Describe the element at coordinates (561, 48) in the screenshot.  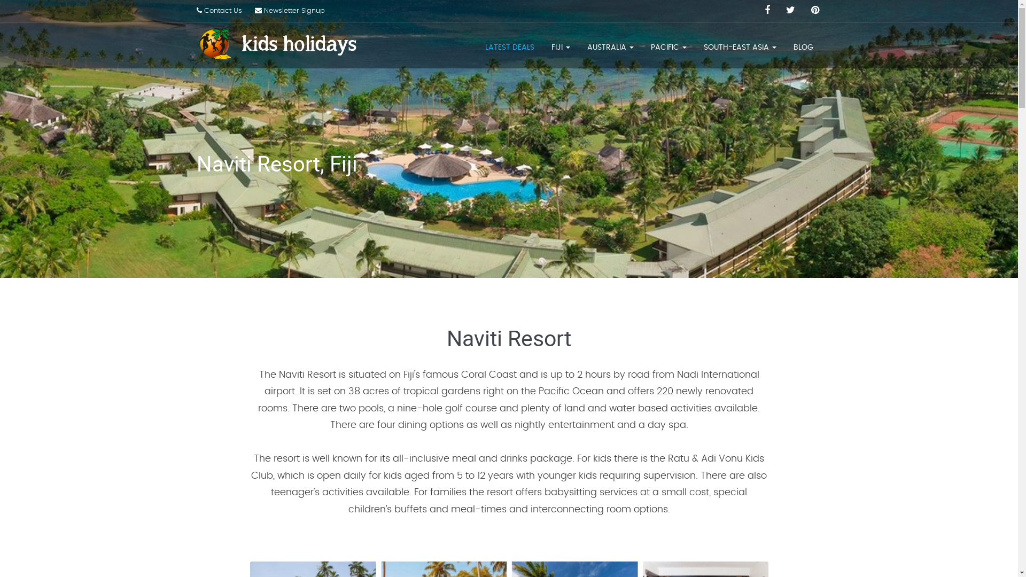
I see `FIJI` at that location.